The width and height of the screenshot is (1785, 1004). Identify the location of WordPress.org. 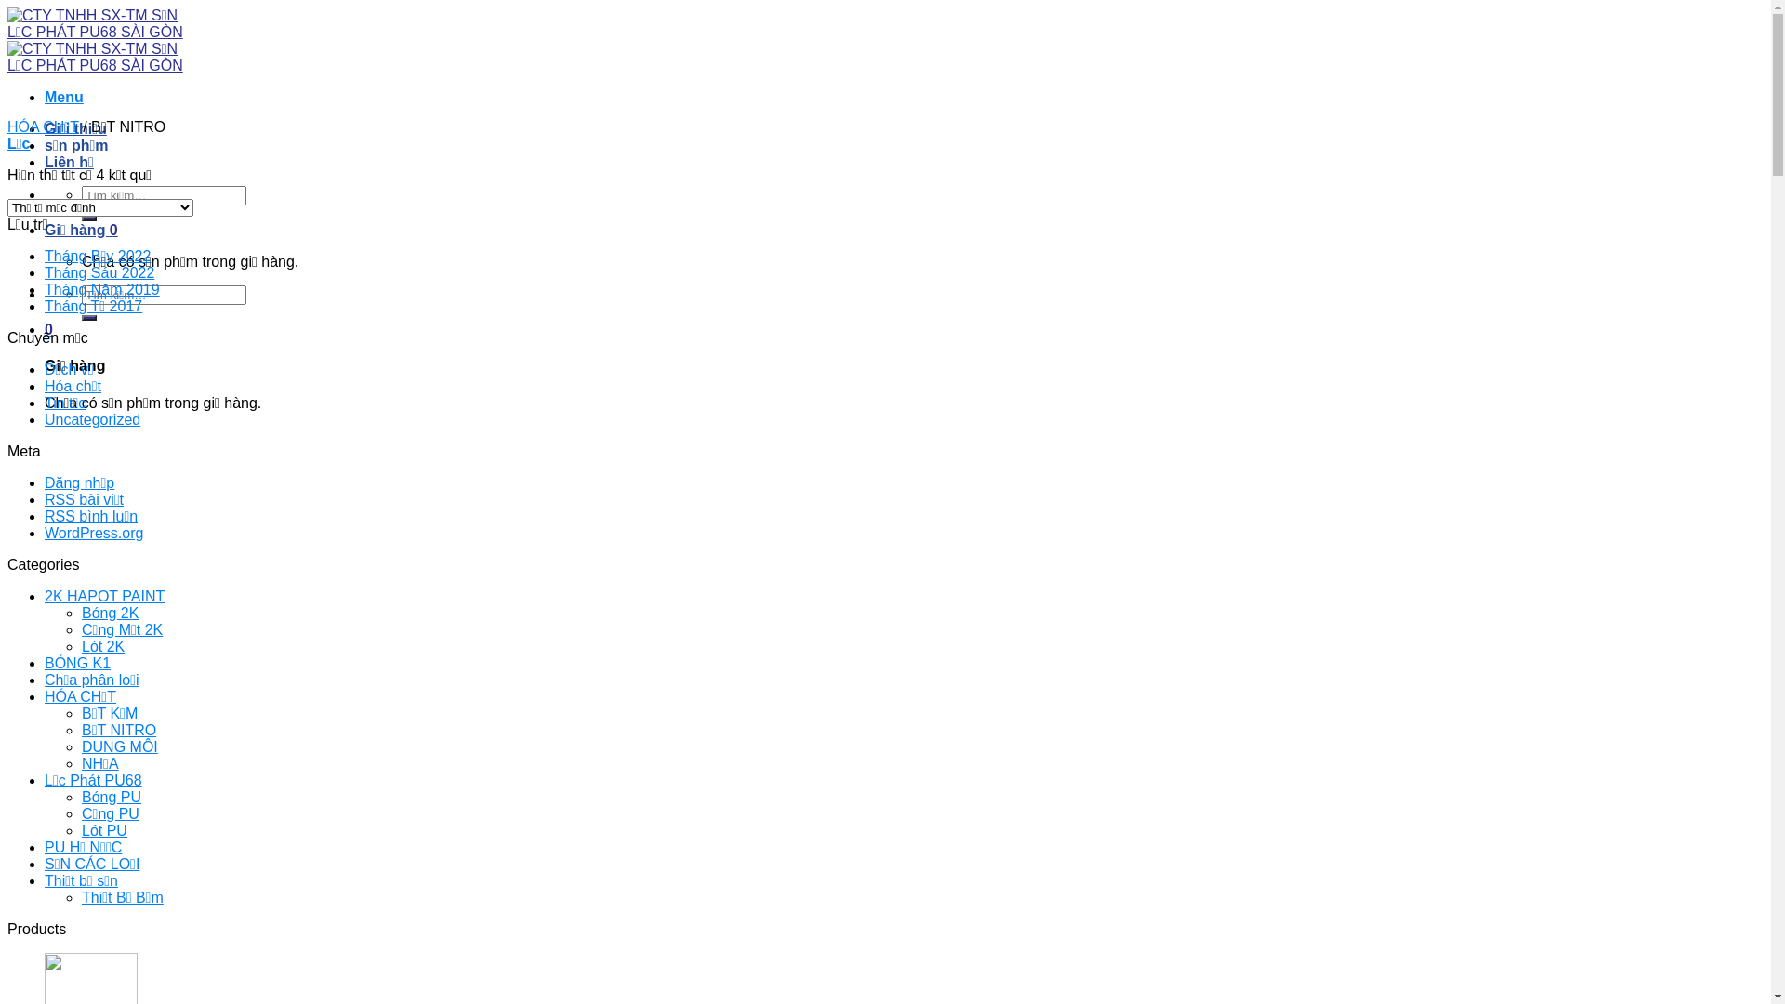
(94, 534).